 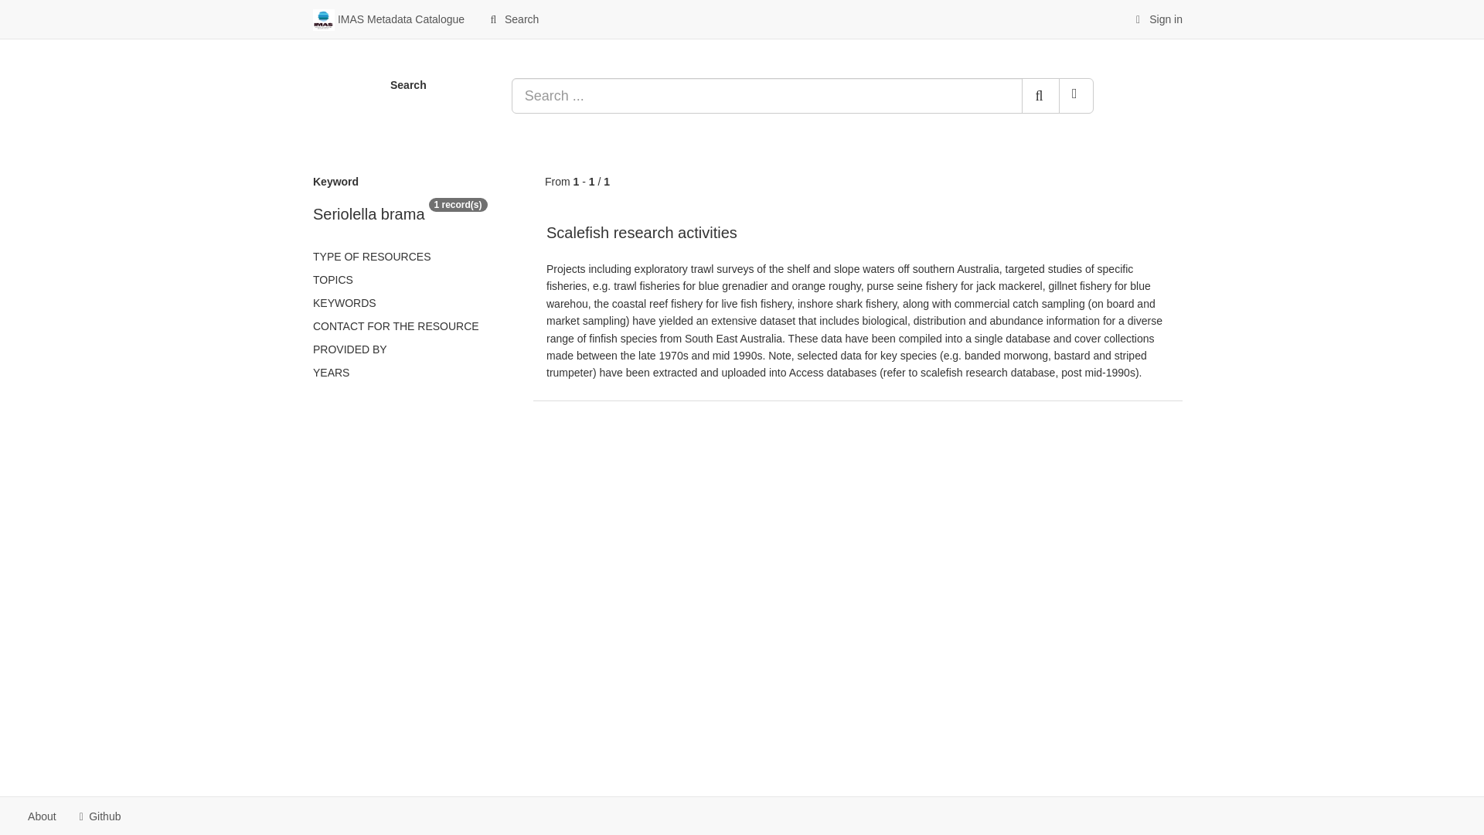 What do you see at coordinates (1040, 96) in the screenshot?
I see `Search` at bounding box center [1040, 96].